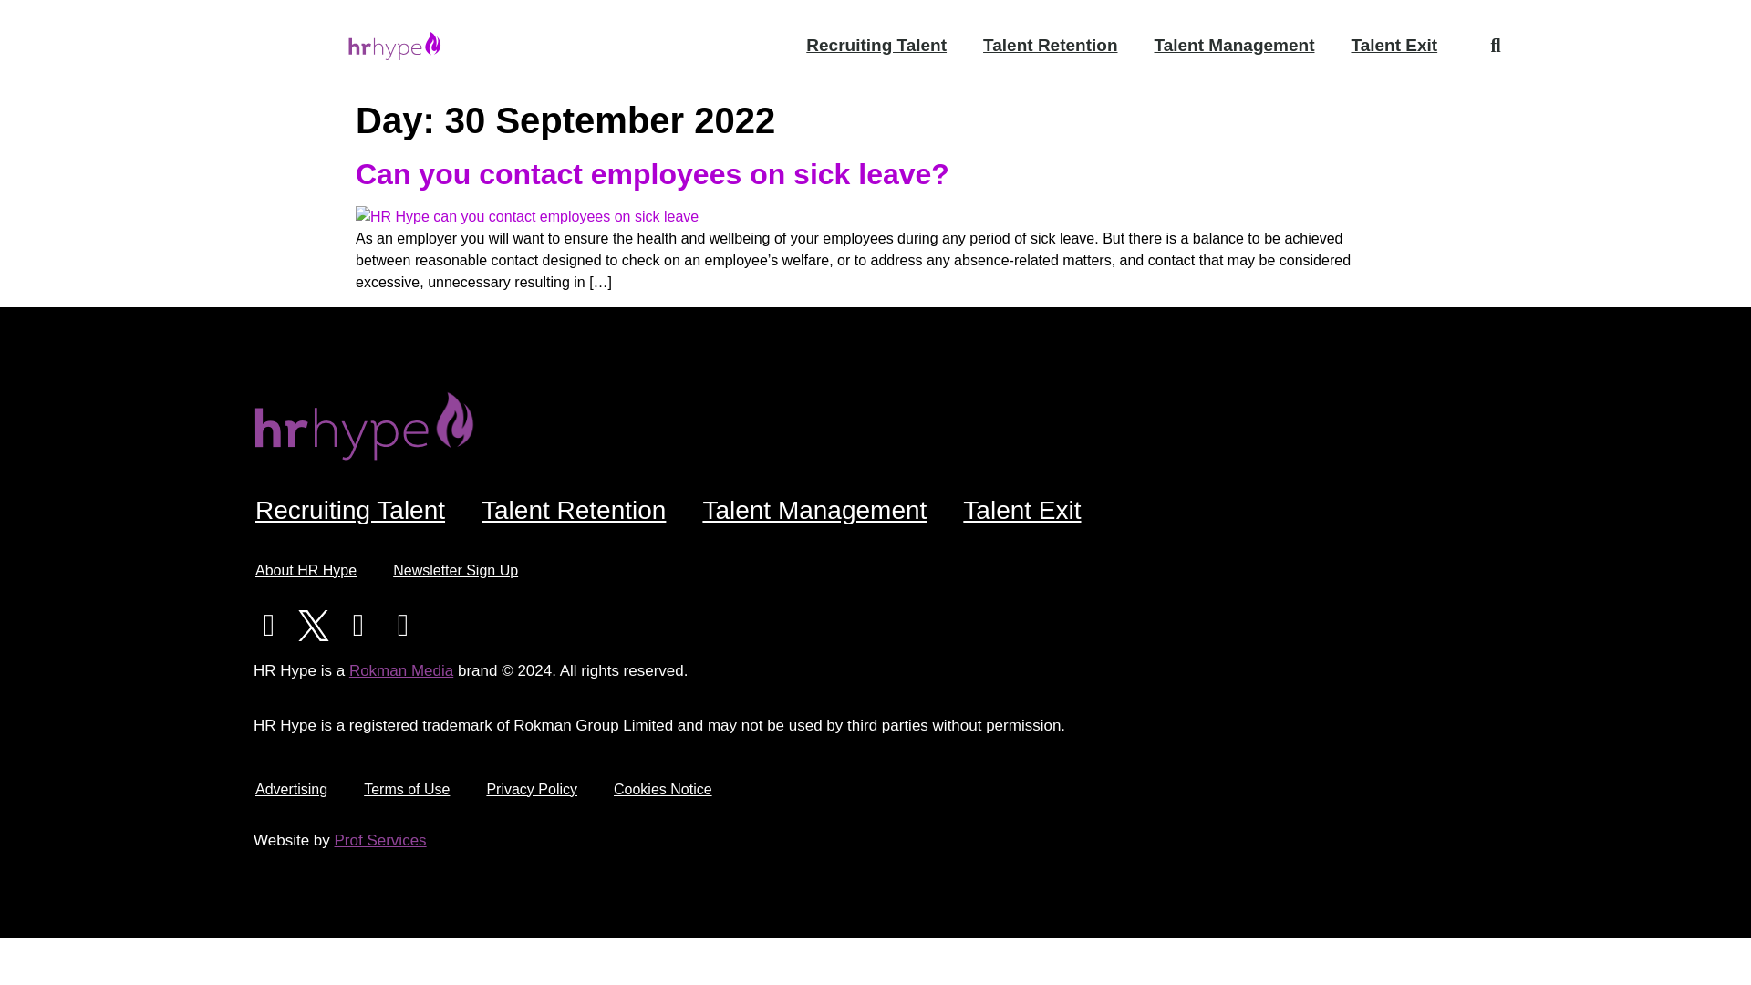 Image resolution: width=1751 pixels, height=985 pixels. What do you see at coordinates (662, 790) in the screenshot?
I see `Cookies Notice` at bounding box center [662, 790].